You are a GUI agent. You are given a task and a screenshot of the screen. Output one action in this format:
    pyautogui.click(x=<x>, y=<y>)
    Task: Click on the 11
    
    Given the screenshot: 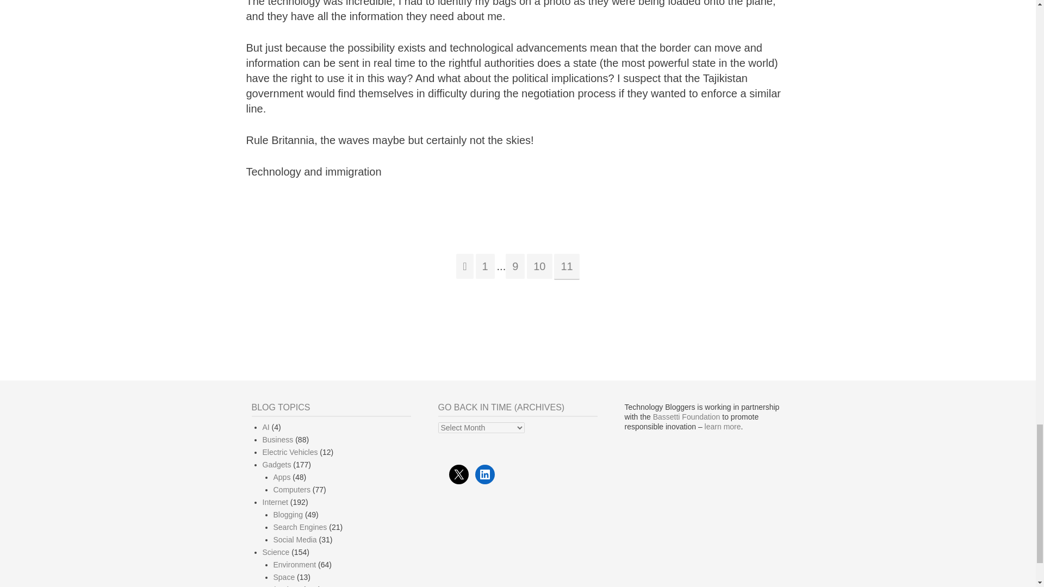 What is the action you would take?
    pyautogui.click(x=567, y=266)
    